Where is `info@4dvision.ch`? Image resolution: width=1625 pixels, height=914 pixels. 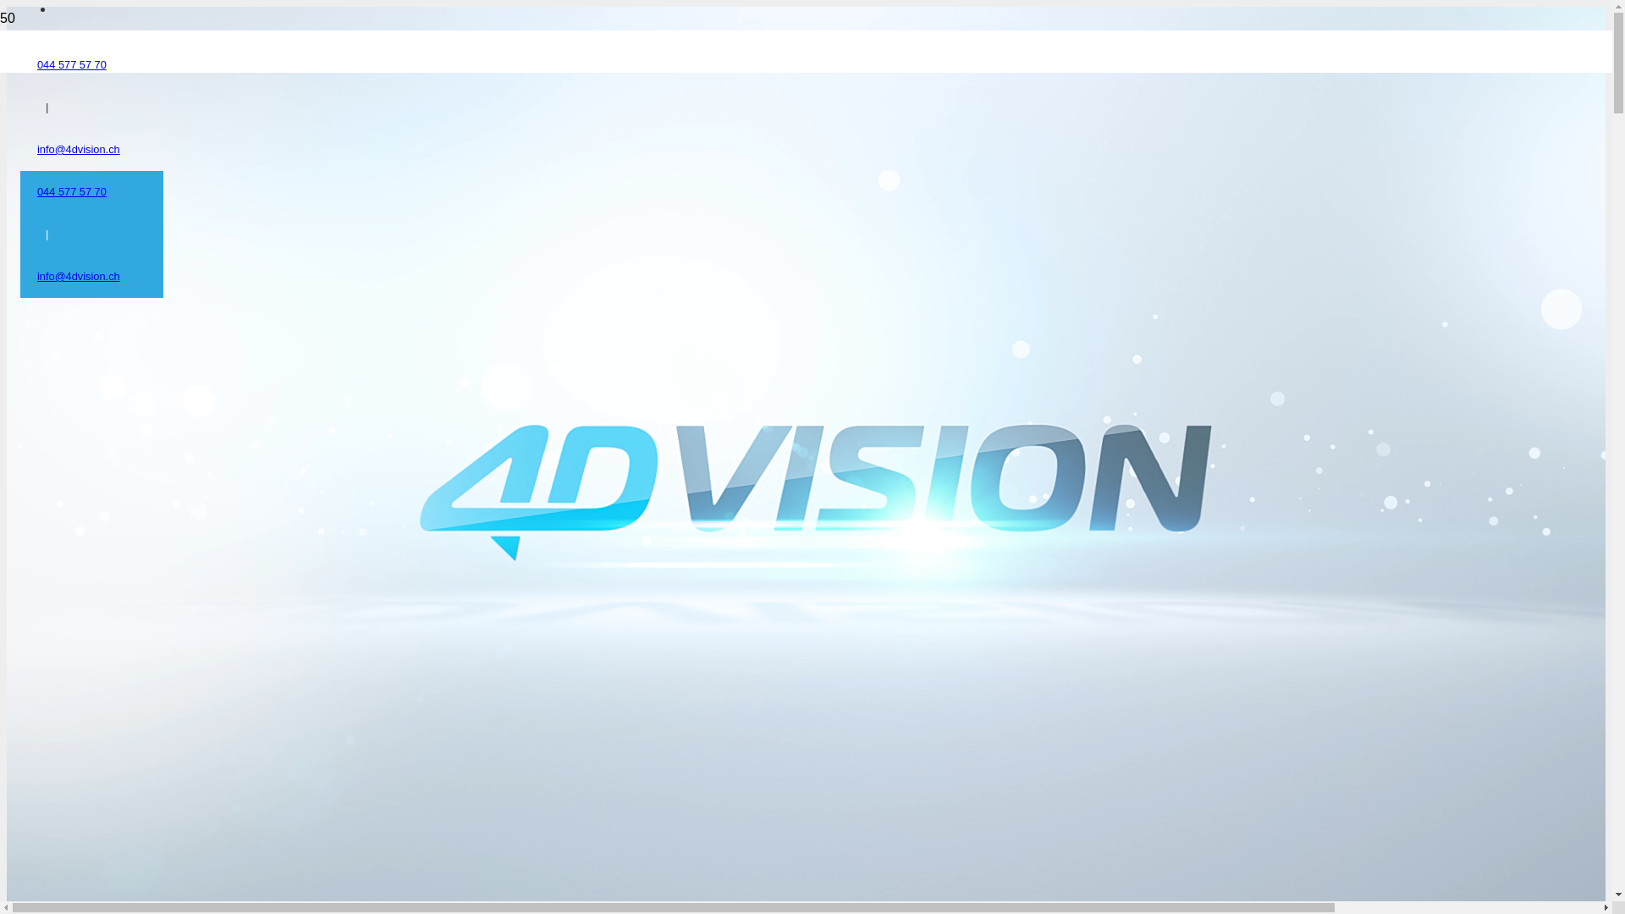 info@4dvision.ch is located at coordinates (79, 149).